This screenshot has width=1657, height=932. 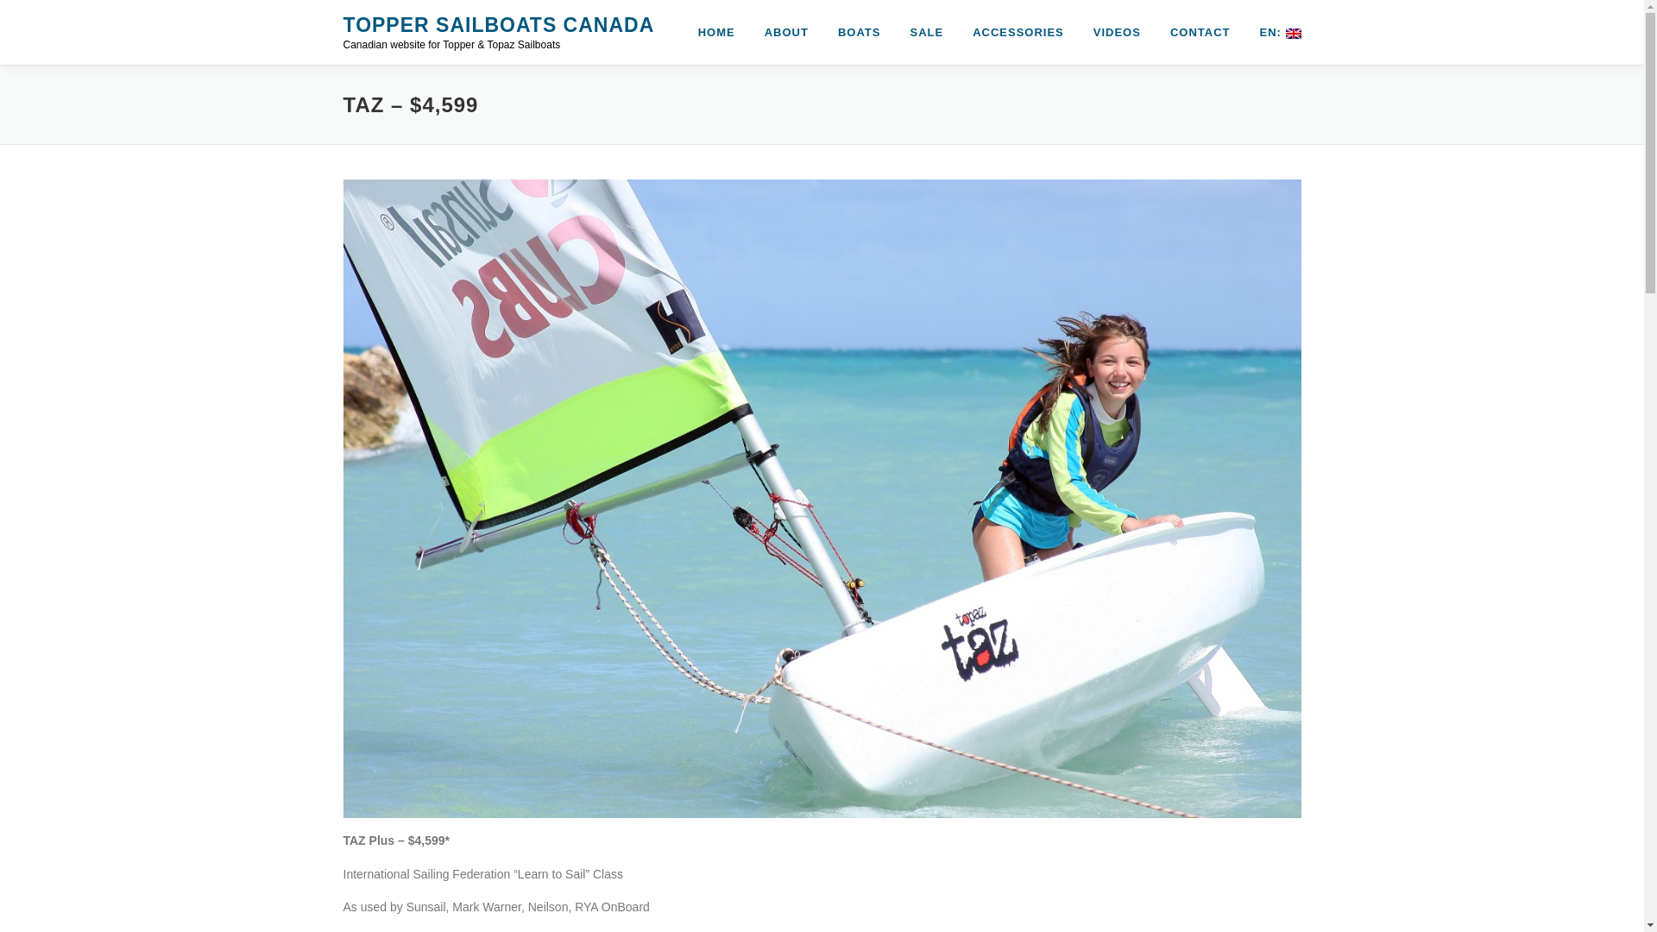 I want to click on SALE, so click(x=925, y=32).